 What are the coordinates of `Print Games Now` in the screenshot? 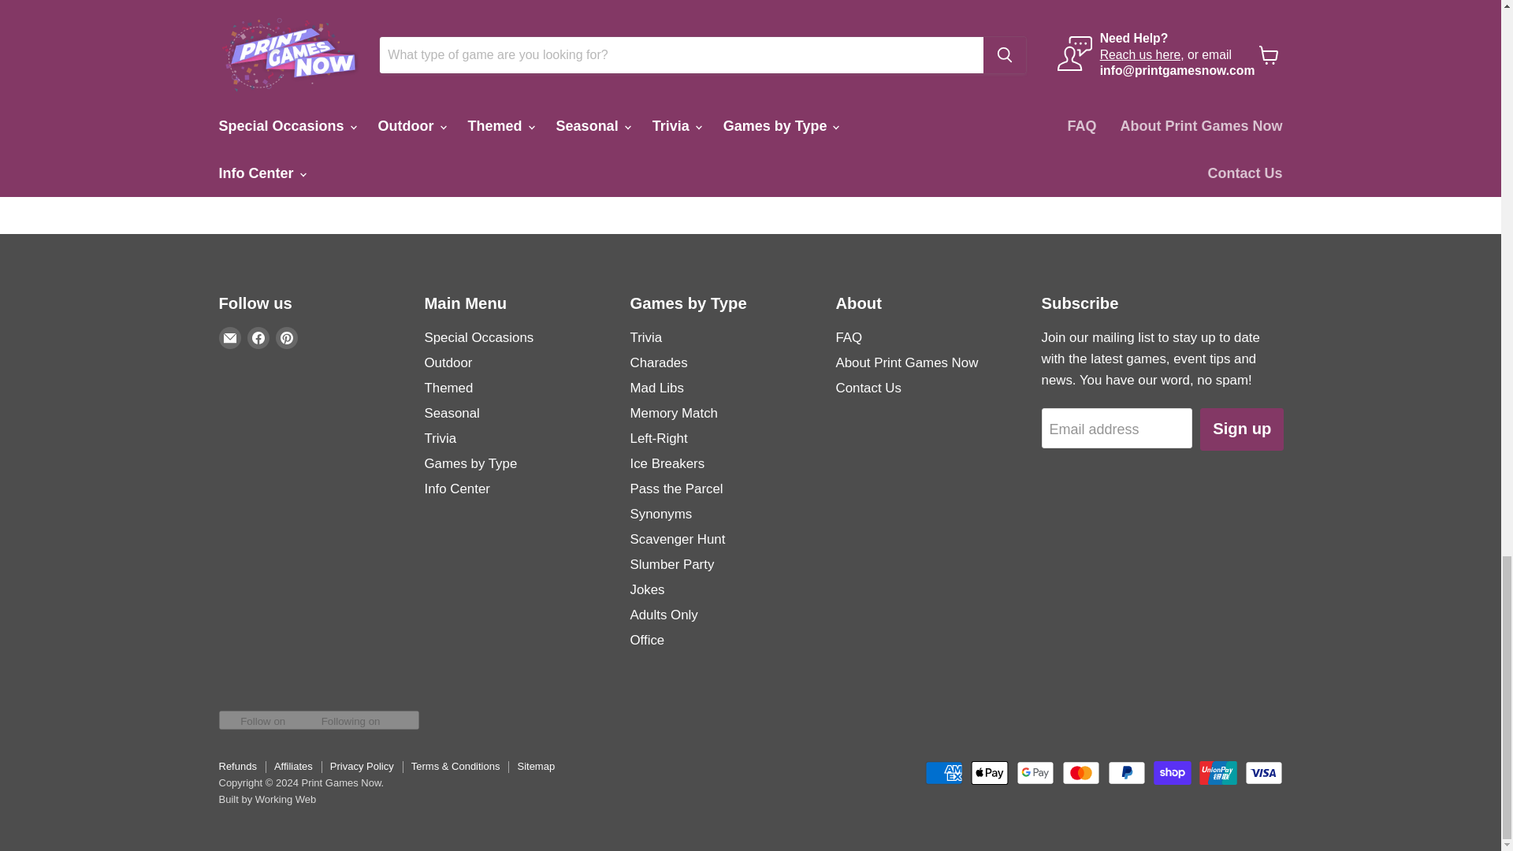 It's located at (492, 68).